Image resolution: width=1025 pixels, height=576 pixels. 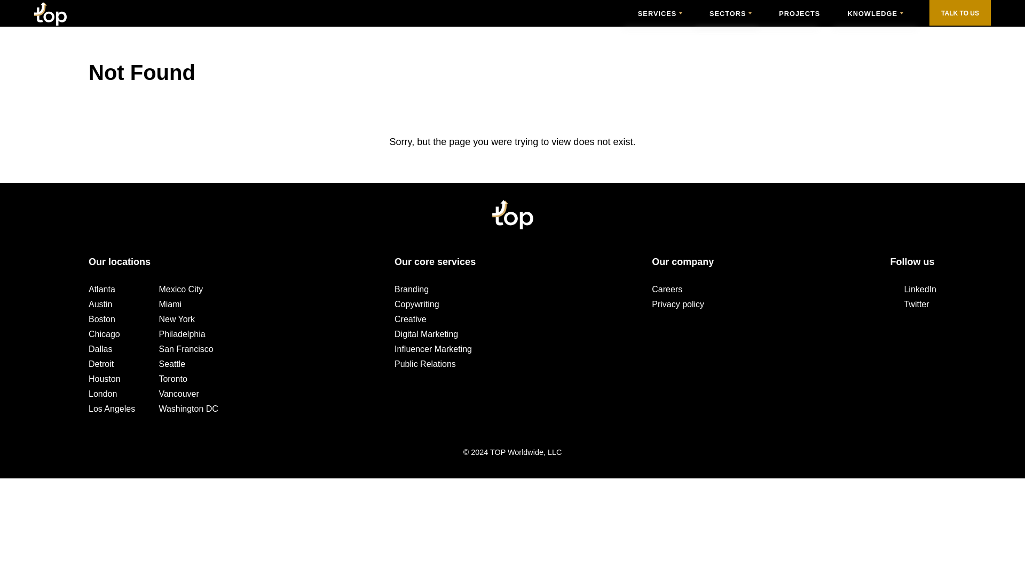 I want to click on KNOWLEDGE, so click(x=875, y=13).